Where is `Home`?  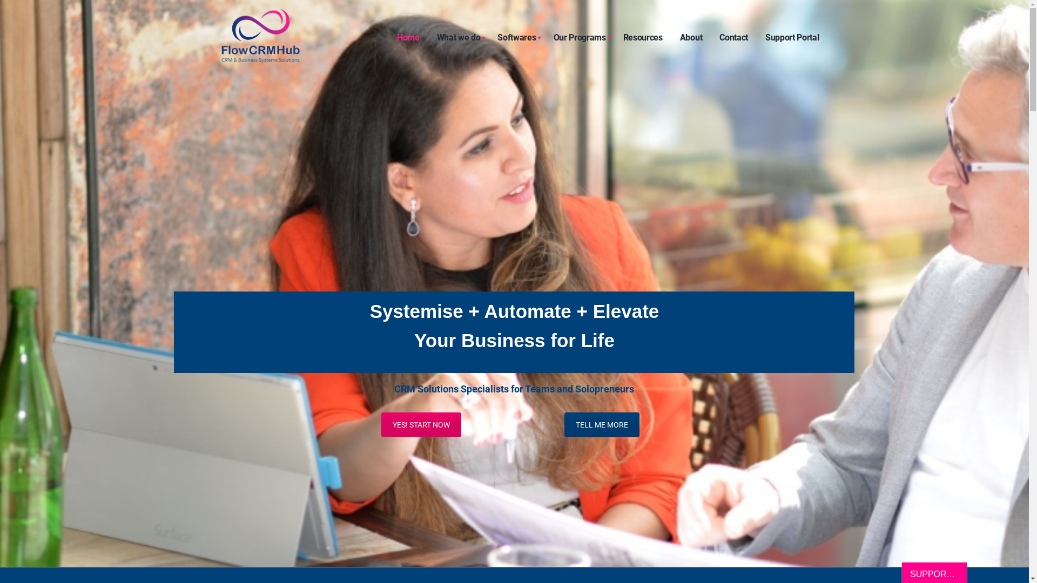
Home is located at coordinates (408, 38).